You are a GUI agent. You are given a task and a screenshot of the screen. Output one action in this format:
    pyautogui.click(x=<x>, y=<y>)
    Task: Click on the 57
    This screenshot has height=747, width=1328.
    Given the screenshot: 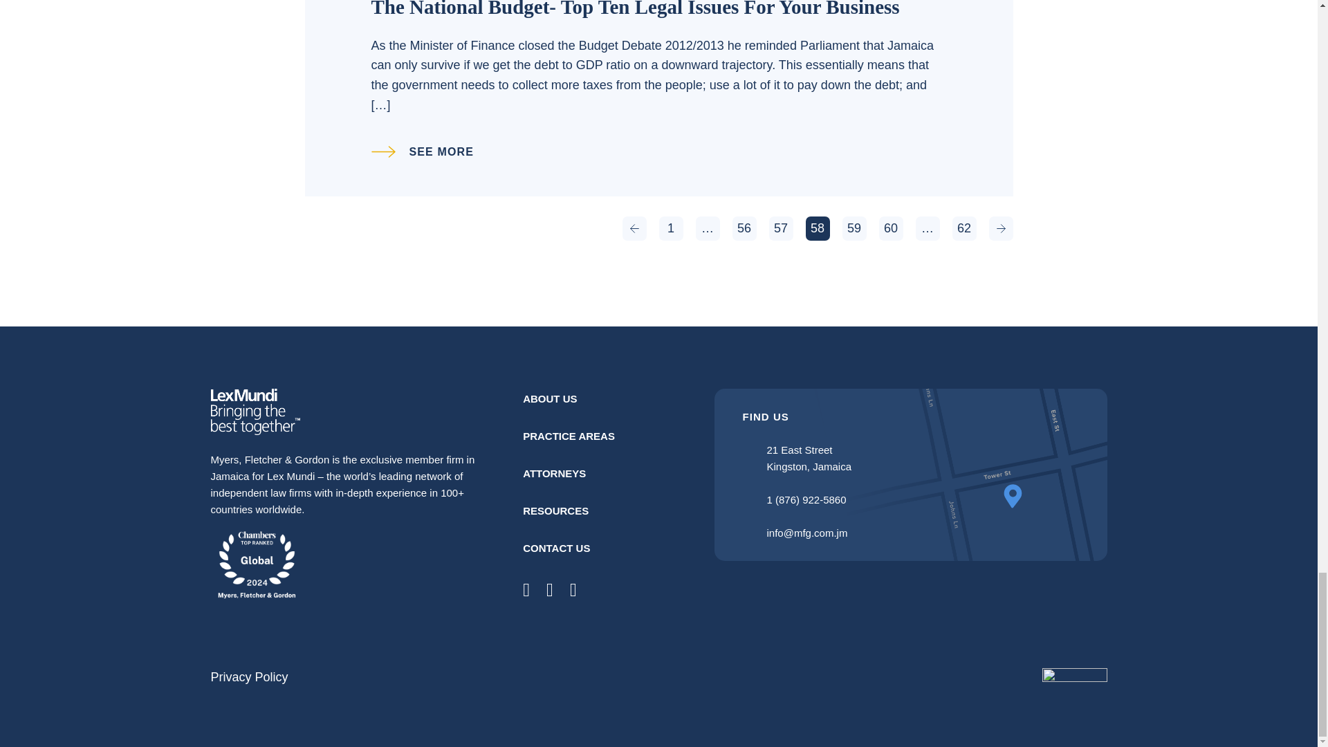 What is the action you would take?
    pyautogui.click(x=780, y=228)
    